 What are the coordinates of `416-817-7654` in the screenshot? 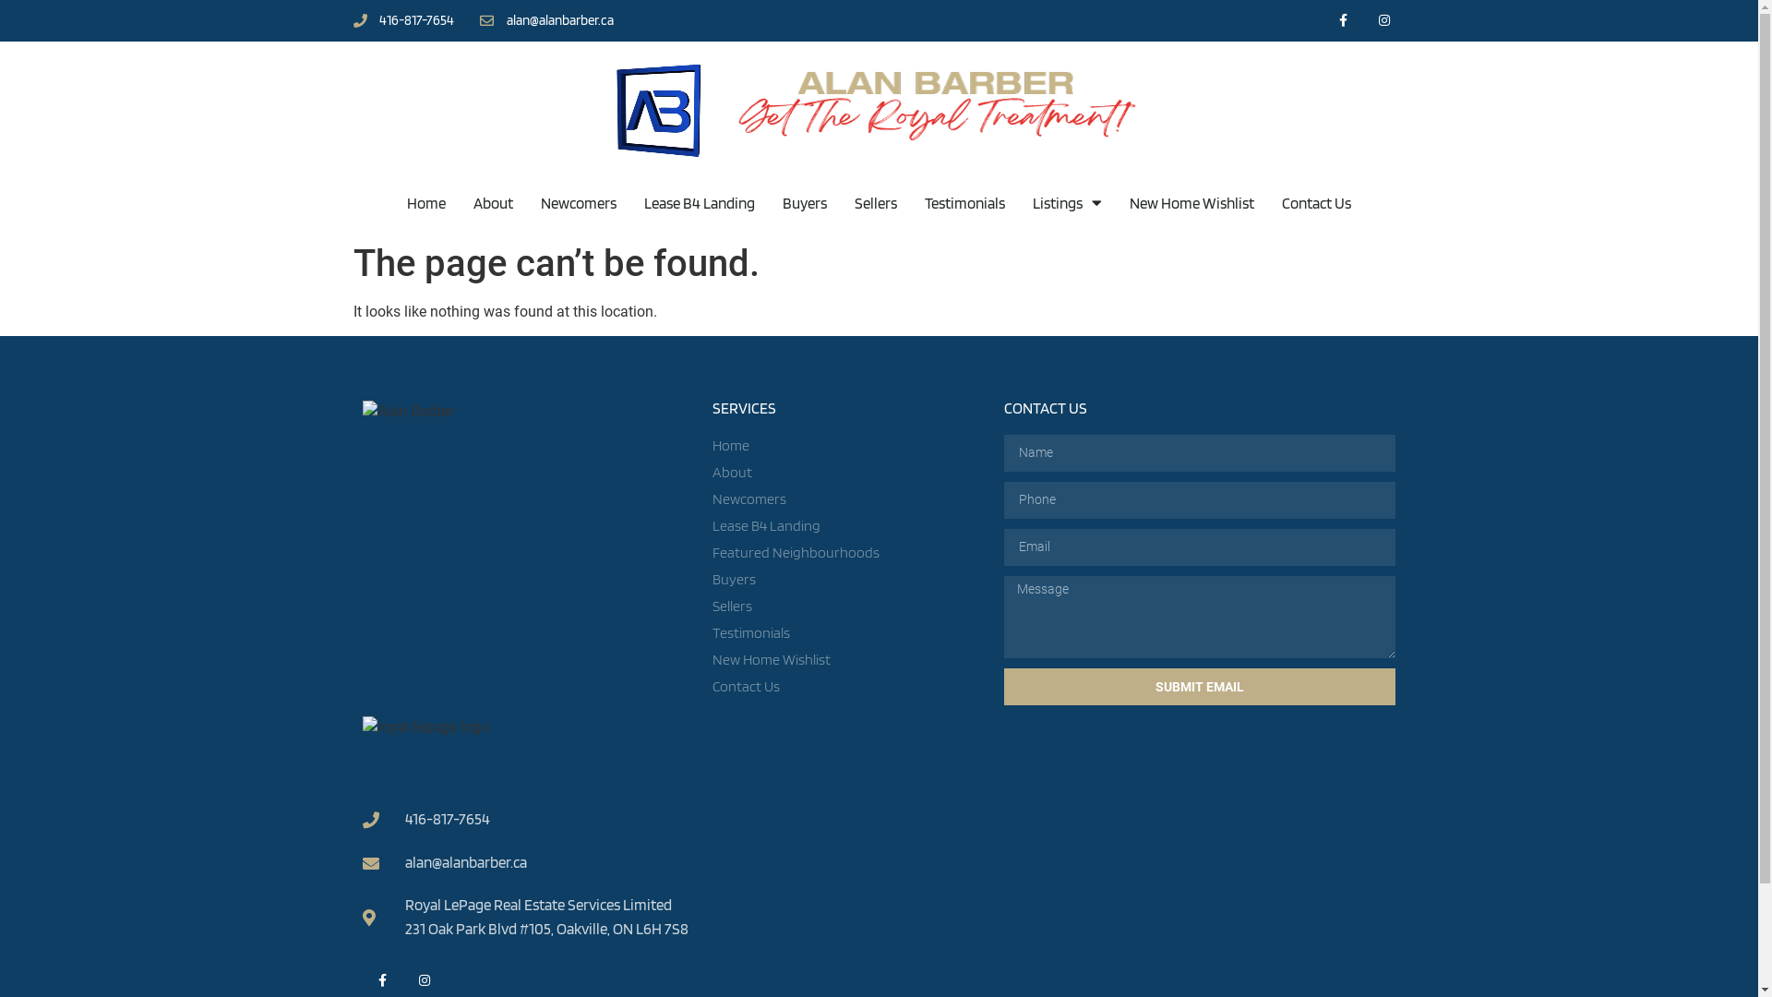 It's located at (402, 20).